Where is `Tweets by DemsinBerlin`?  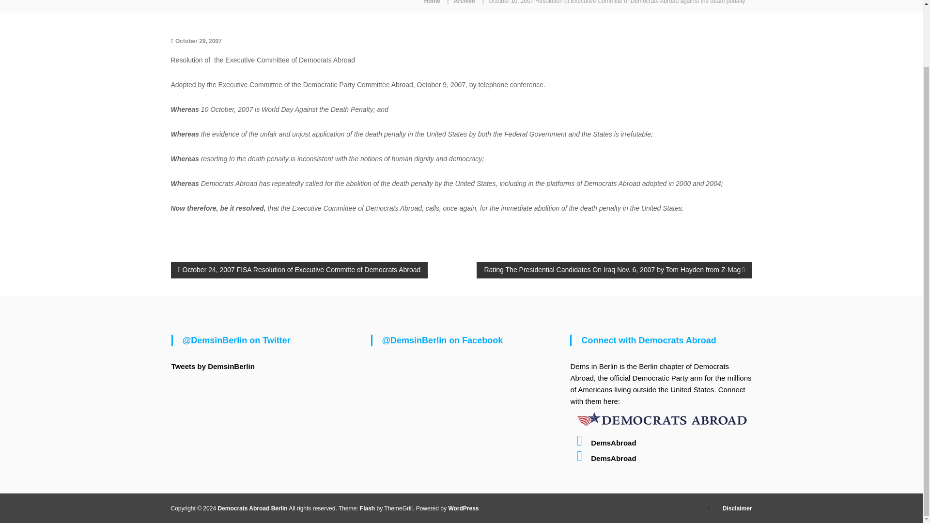
Tweets by DemsinBerlin is located at coordinates (213, 366).